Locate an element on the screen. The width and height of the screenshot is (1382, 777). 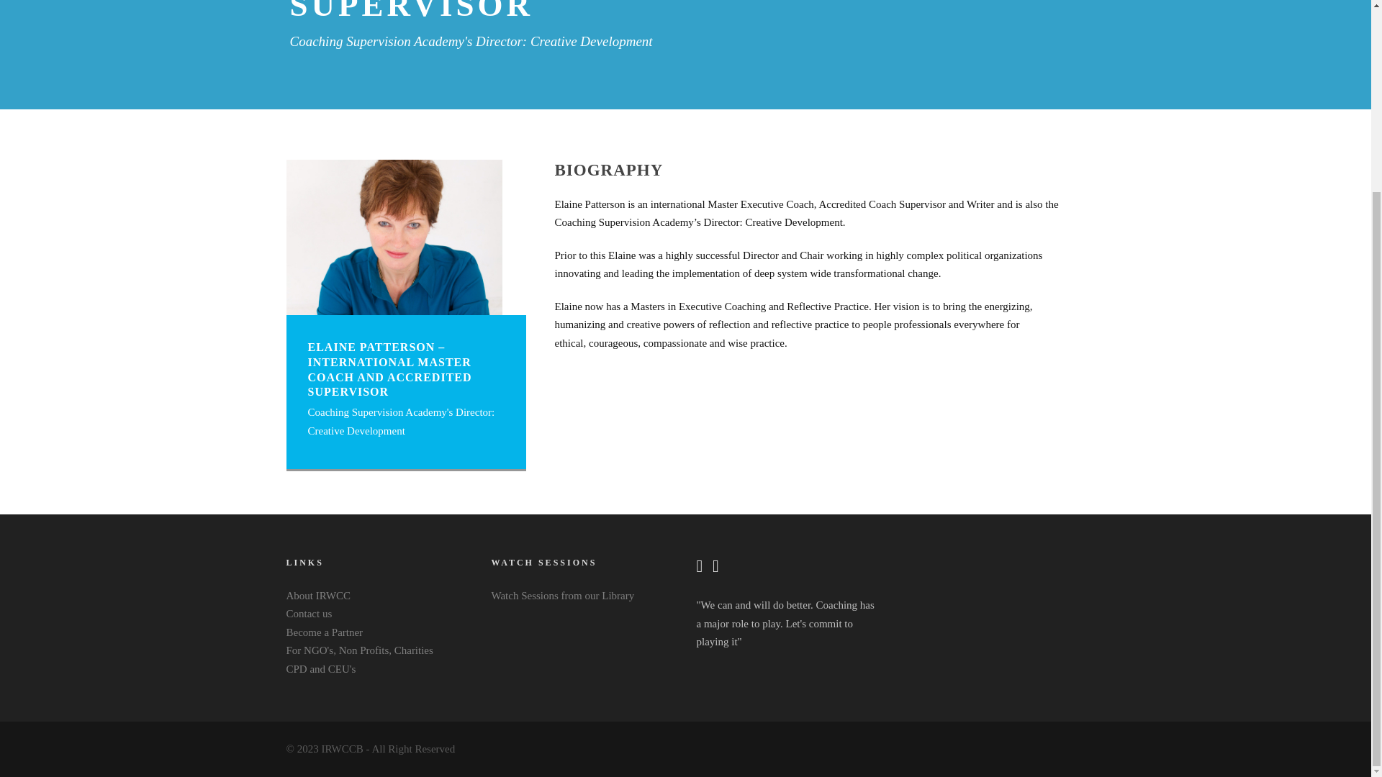
For NGO's, Non Profits, Charities is located at coordinates (360, 650).